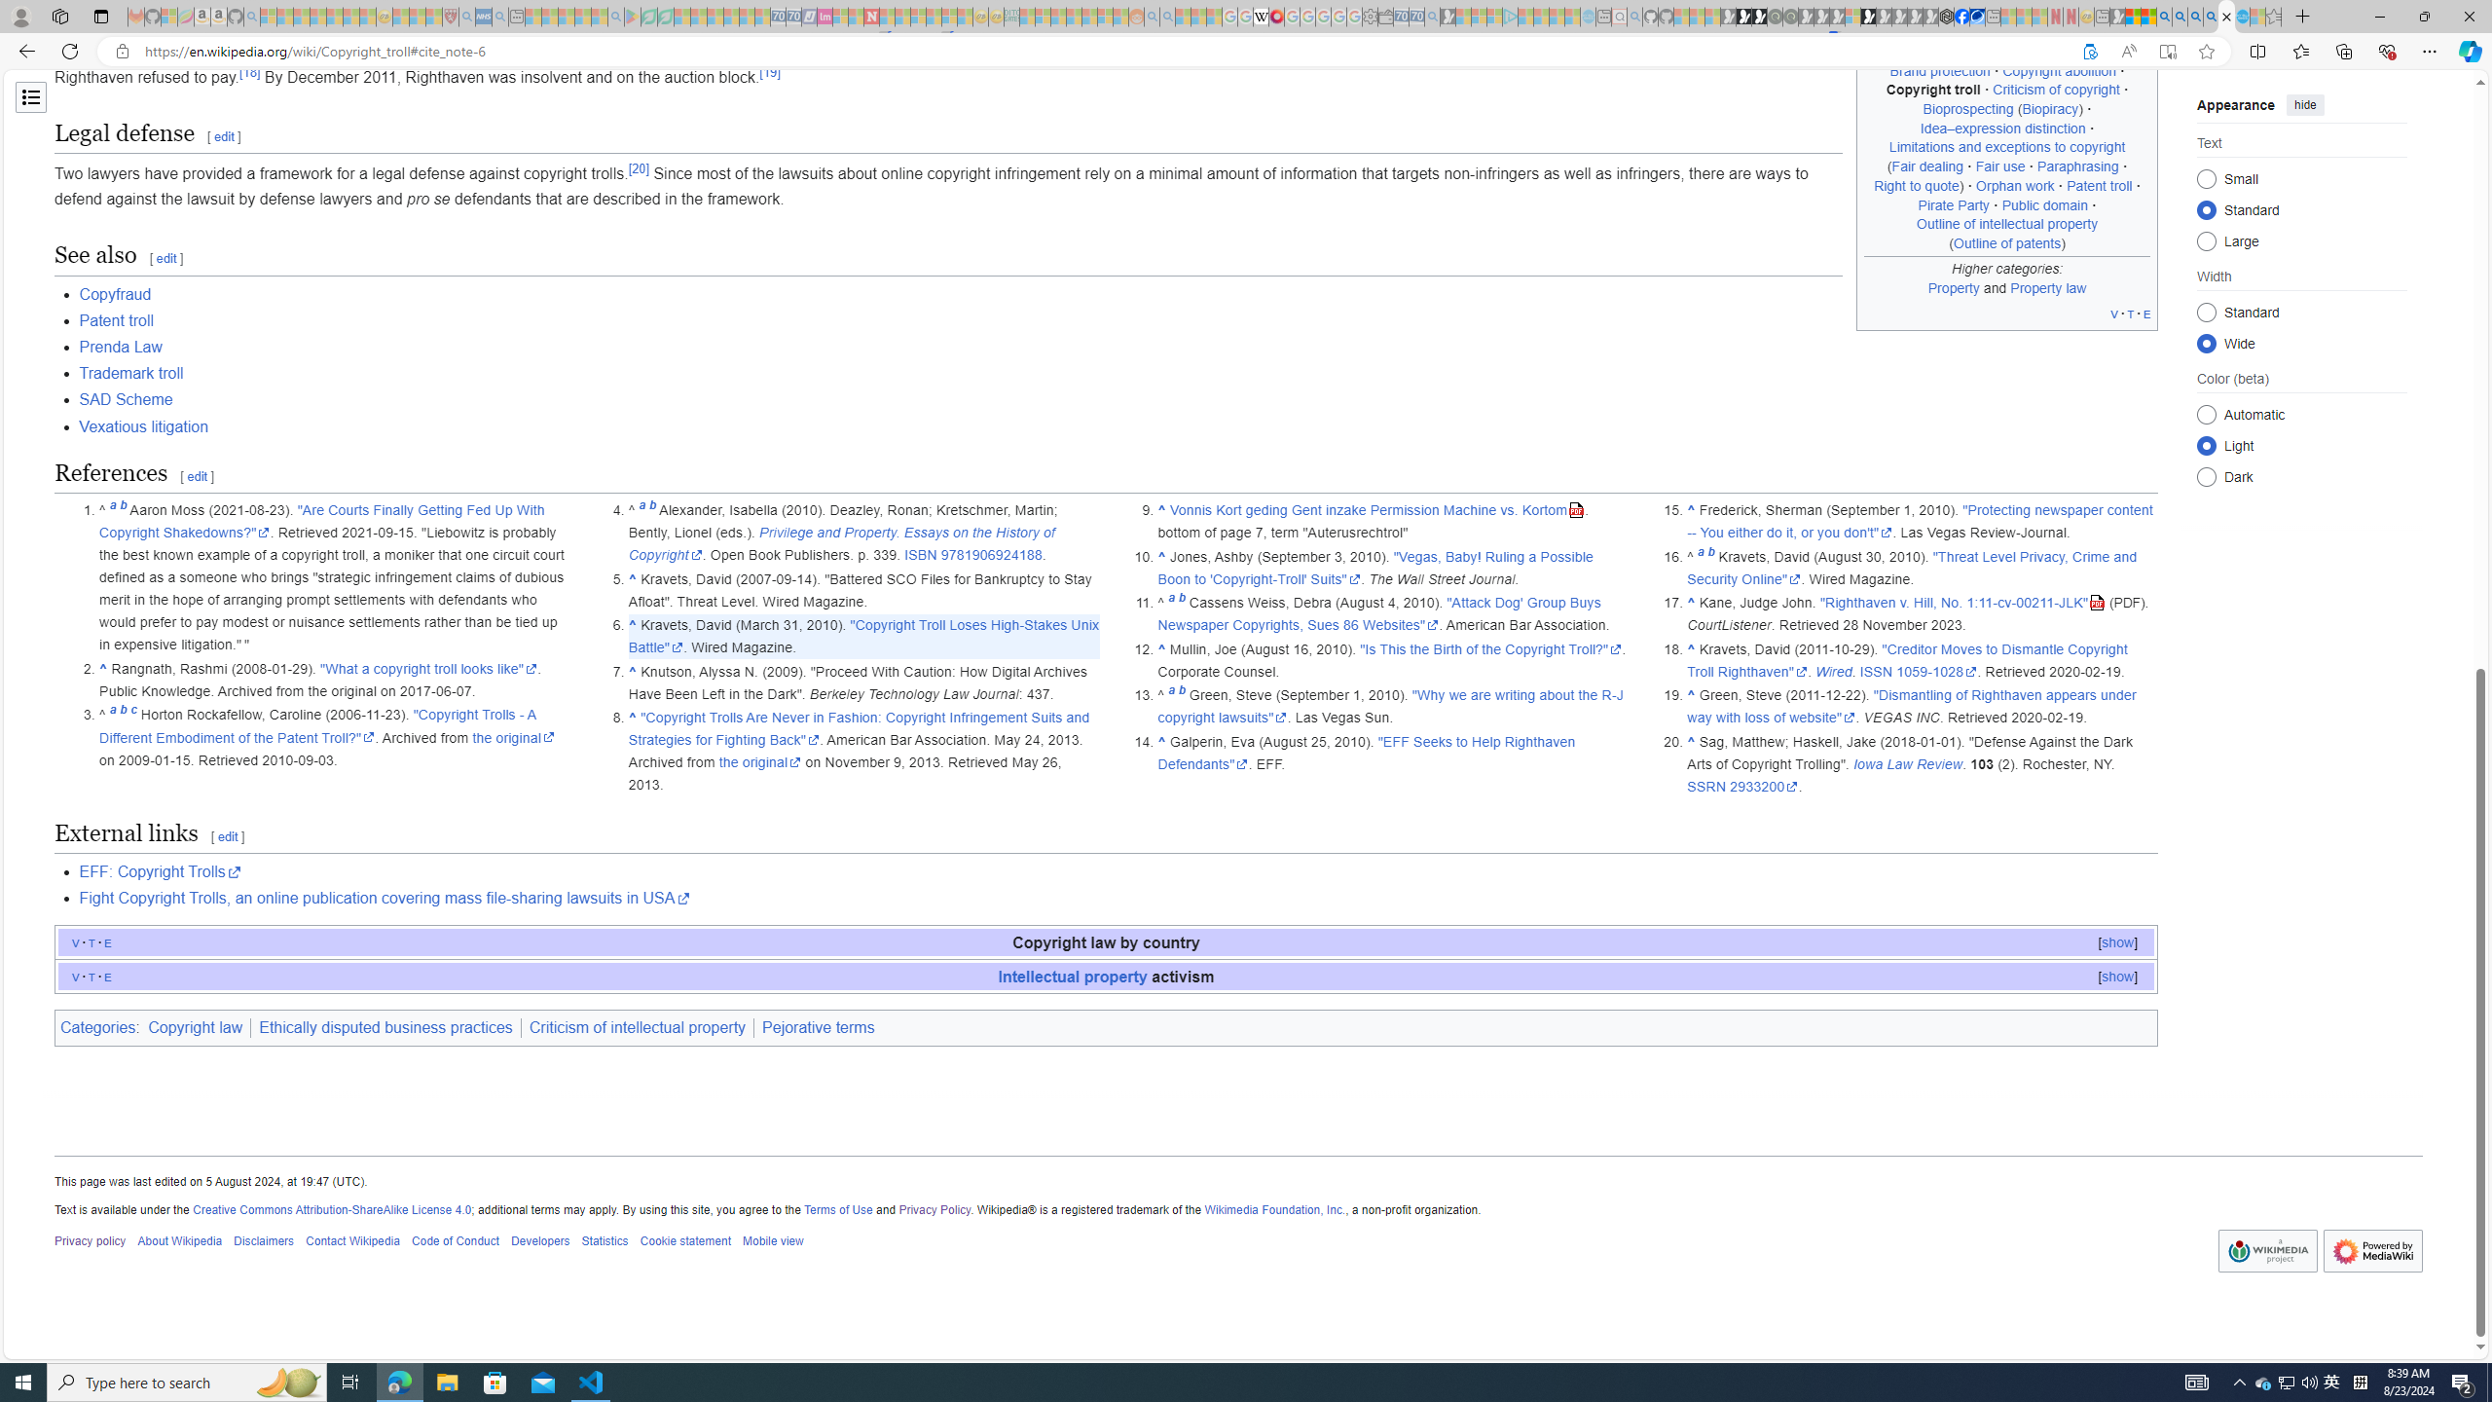  Describe the element at coordinates (2061, 70) in the screenshot. I see `Copyright abolition` at that location.